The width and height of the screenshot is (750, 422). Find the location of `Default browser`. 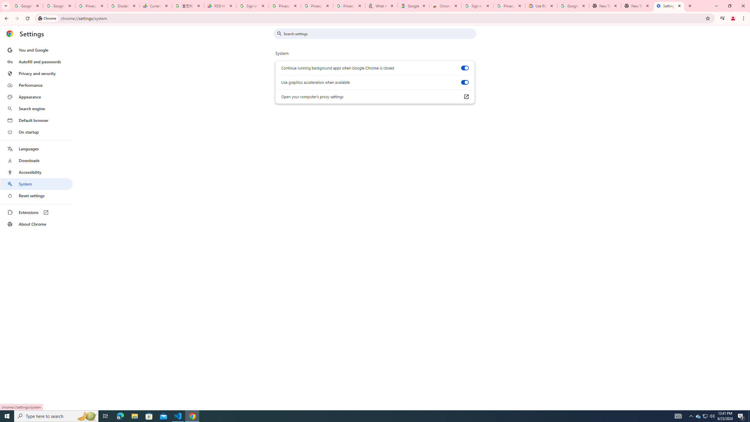

Default browser is located at coordinates (36, 120).